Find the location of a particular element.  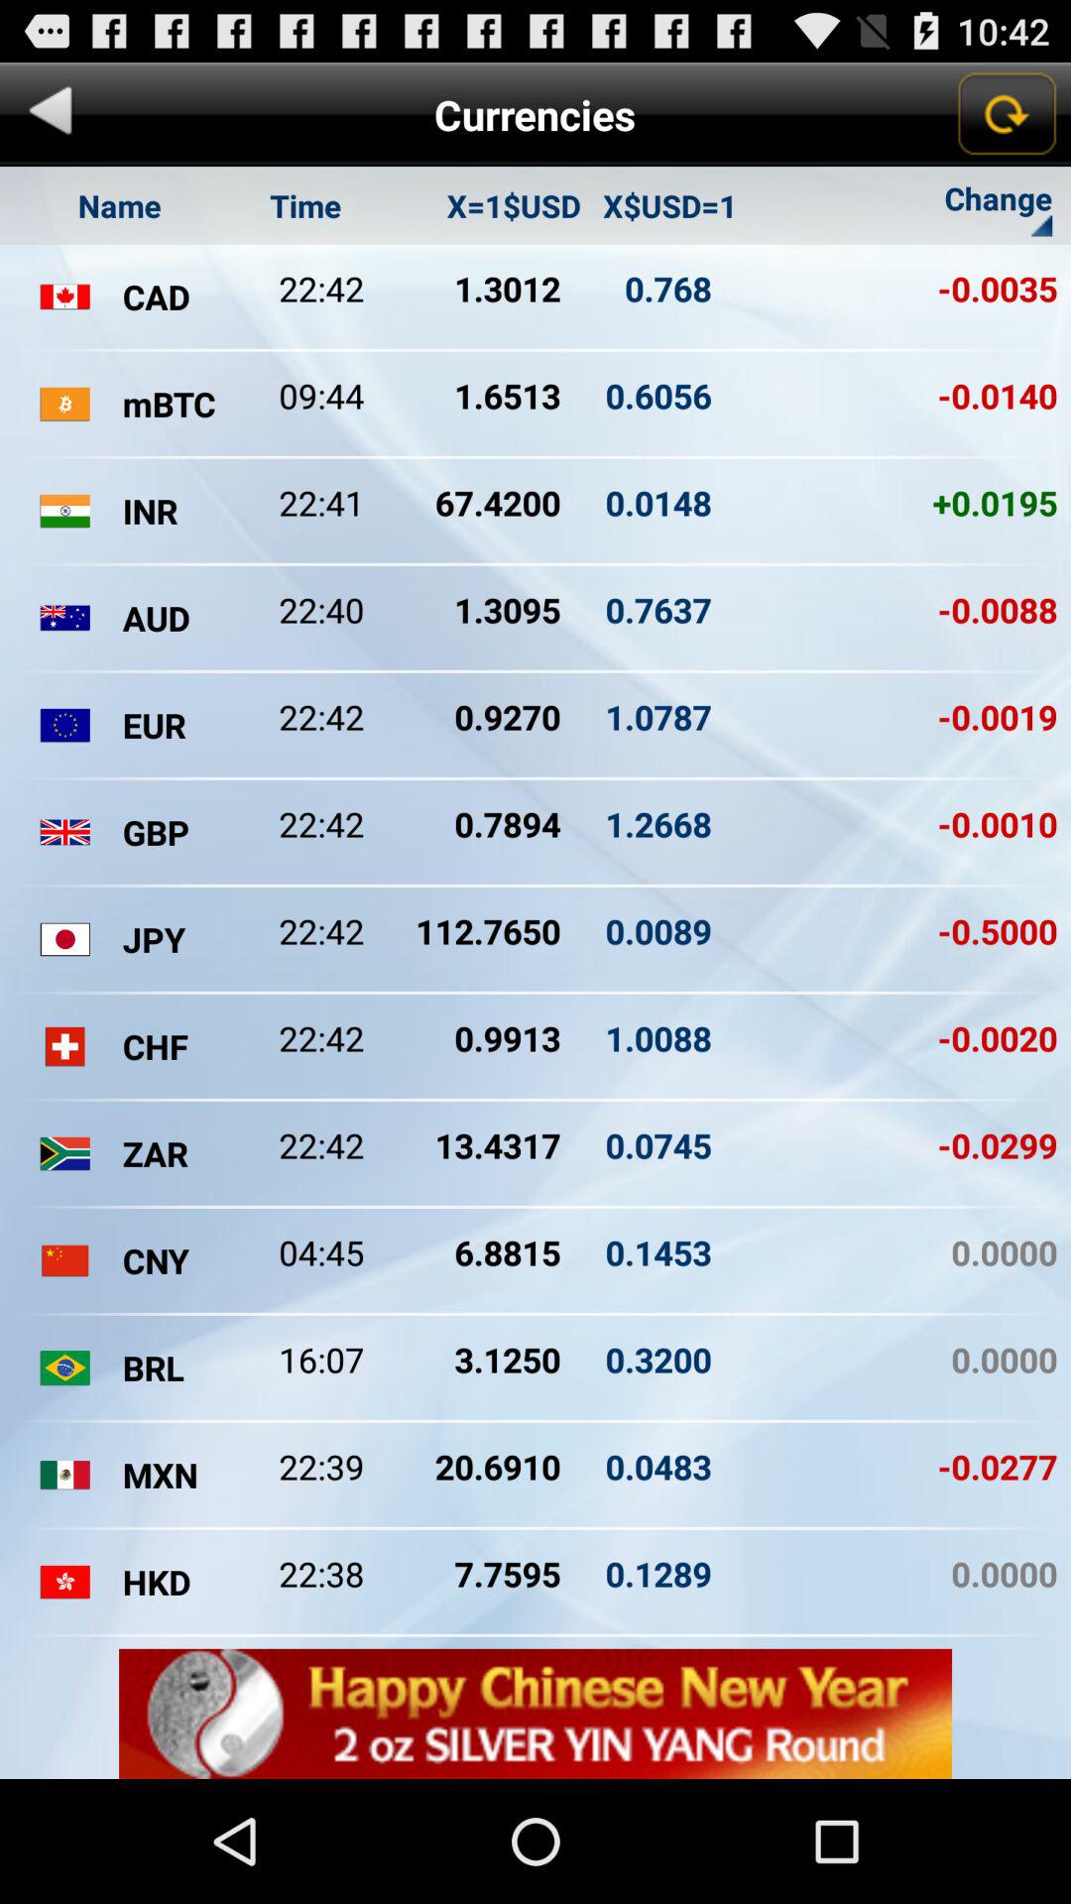

refresh is located at coordinates (1006, 114).